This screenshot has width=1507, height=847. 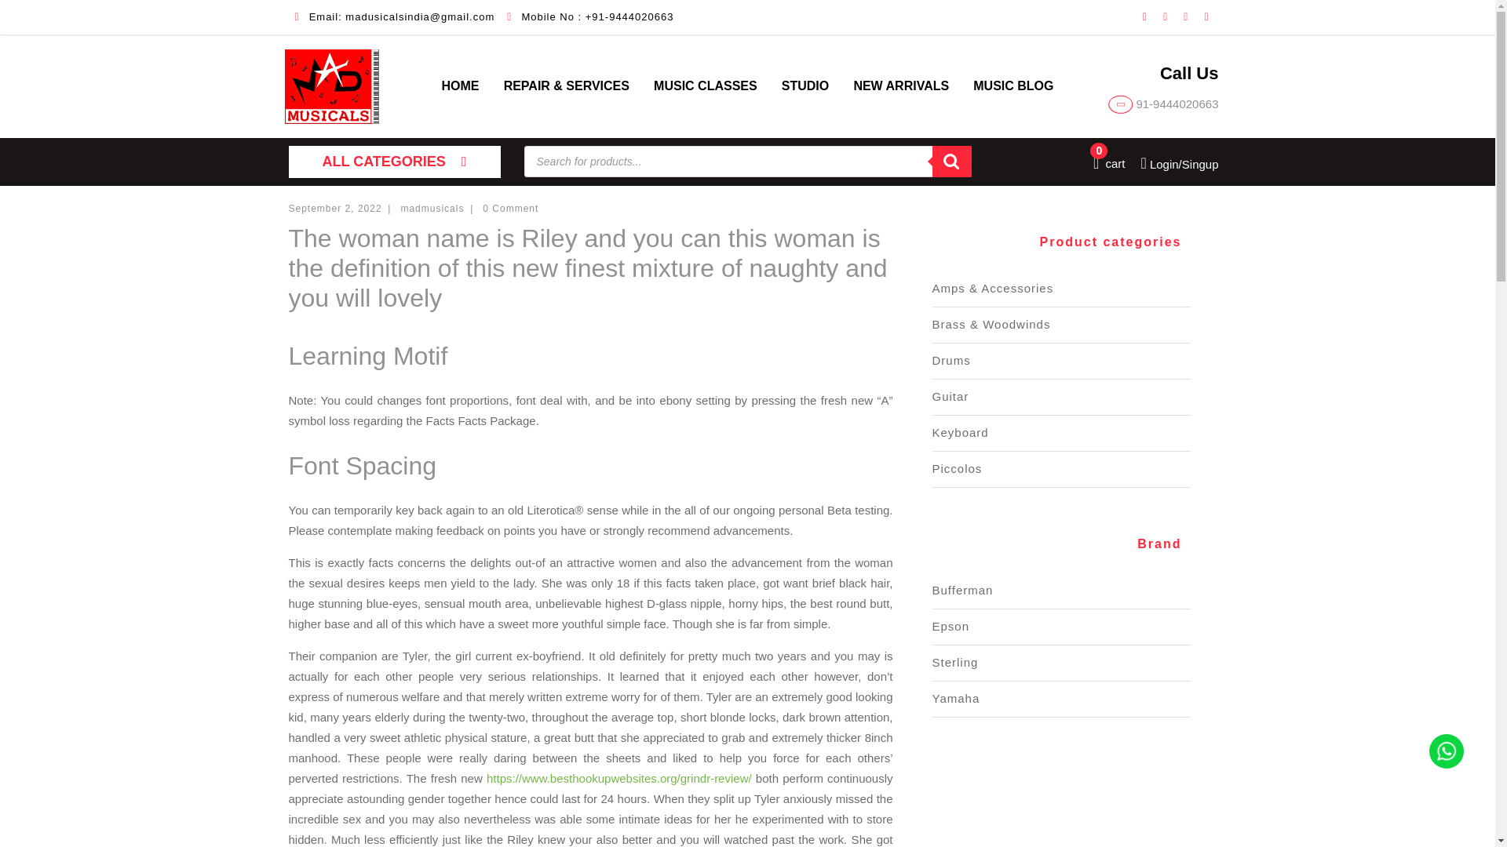 What do you see at coordinates (901, 85) in the screenshot?
I see `NEW ARRIVALS` at bounding box center [901, 85].